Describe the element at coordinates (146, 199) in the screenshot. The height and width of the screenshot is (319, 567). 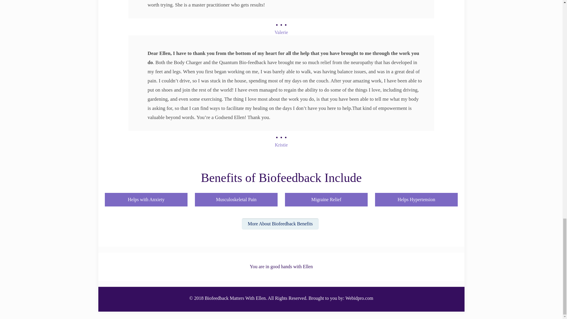
I see `Helps with Anxiety` at that location.